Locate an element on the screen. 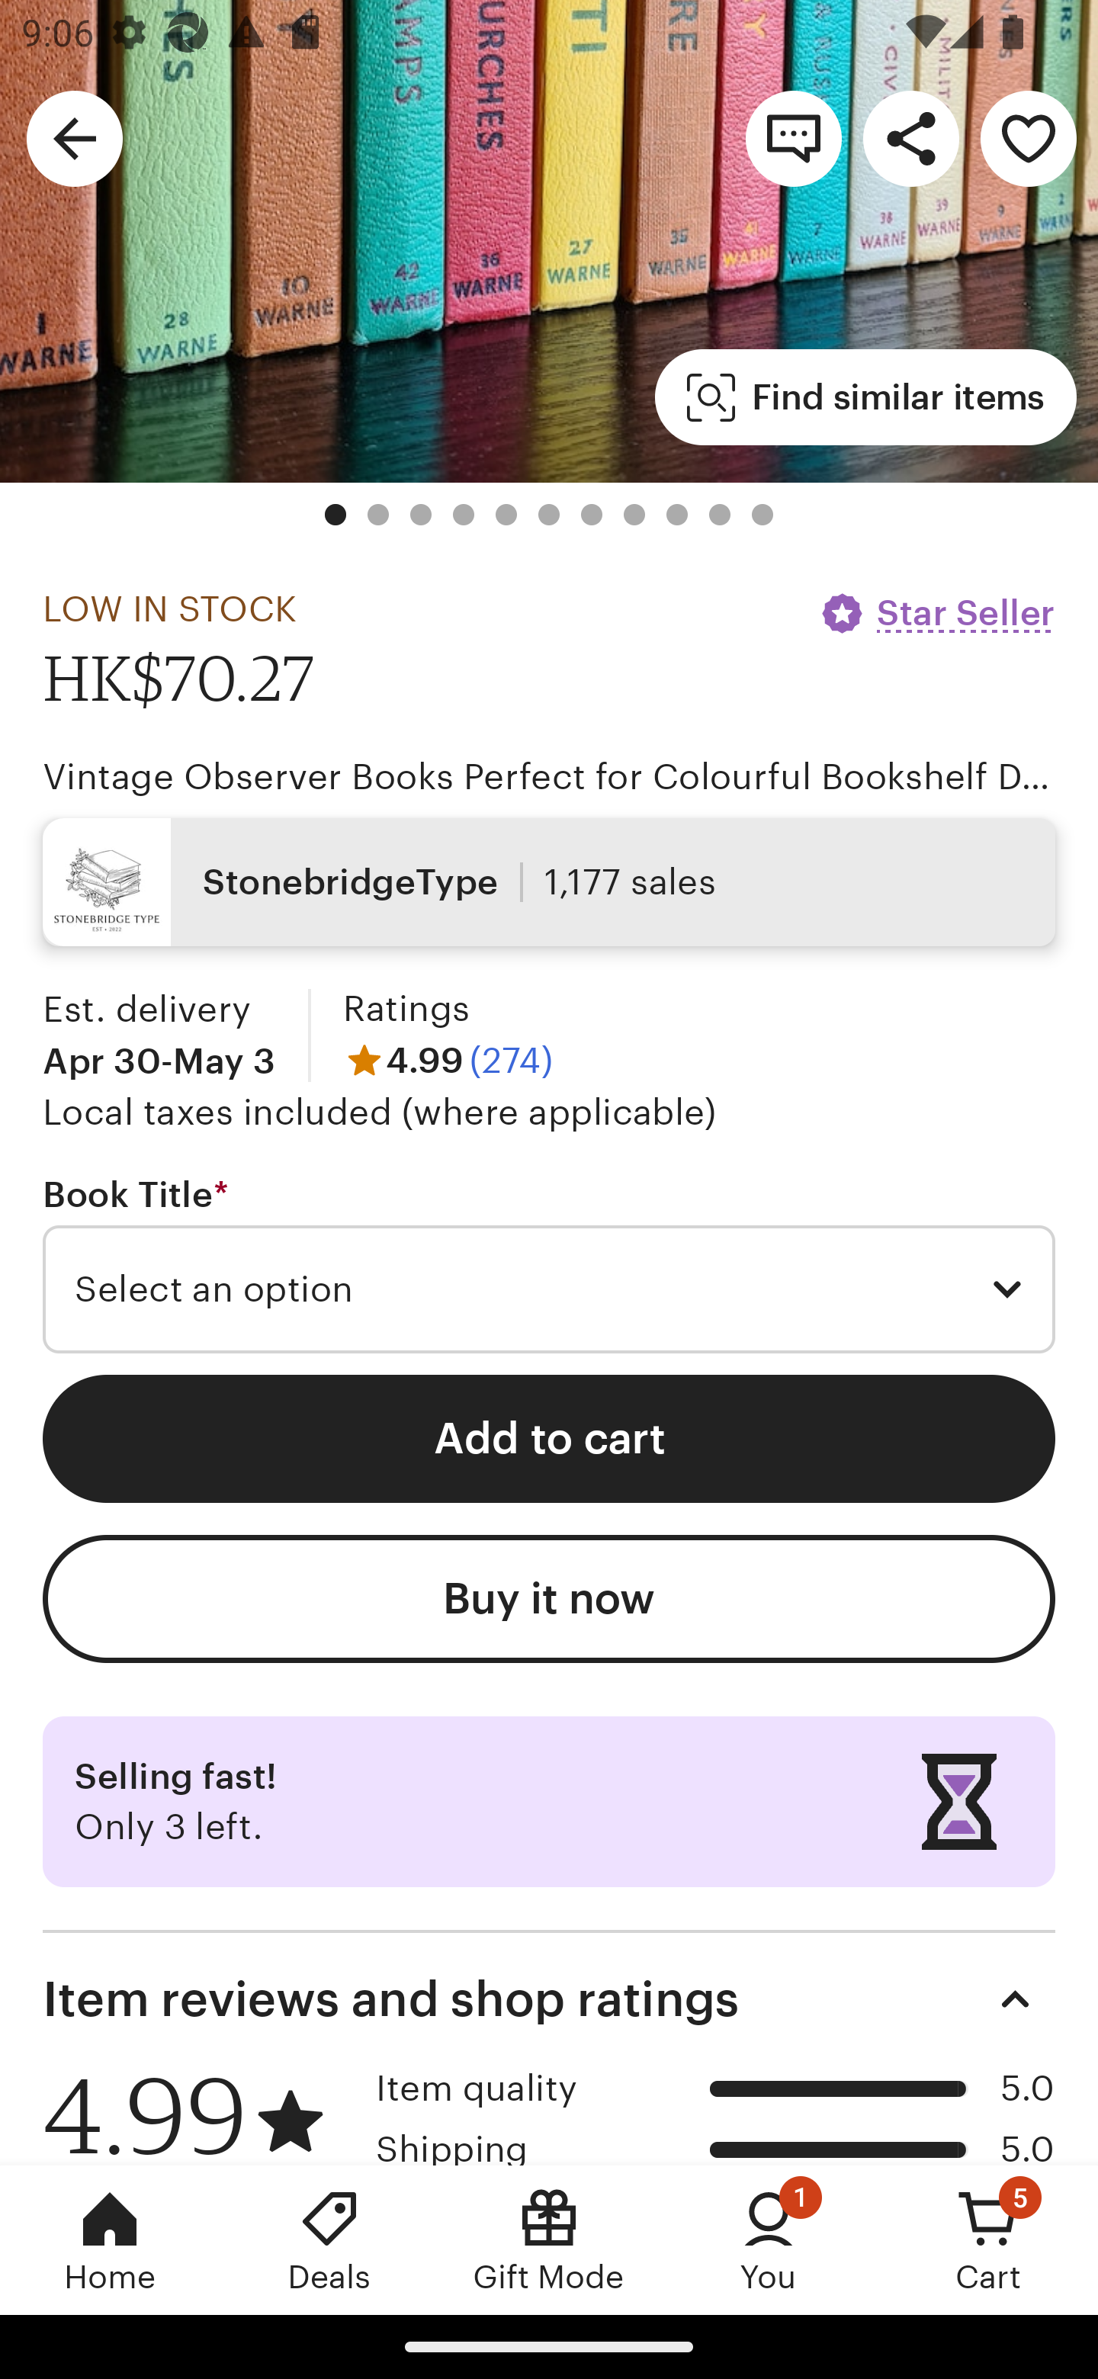 This screenshot has height=2379, width=1098. StonebridgeType 1,177 sales is located at coordinates (549, 882).